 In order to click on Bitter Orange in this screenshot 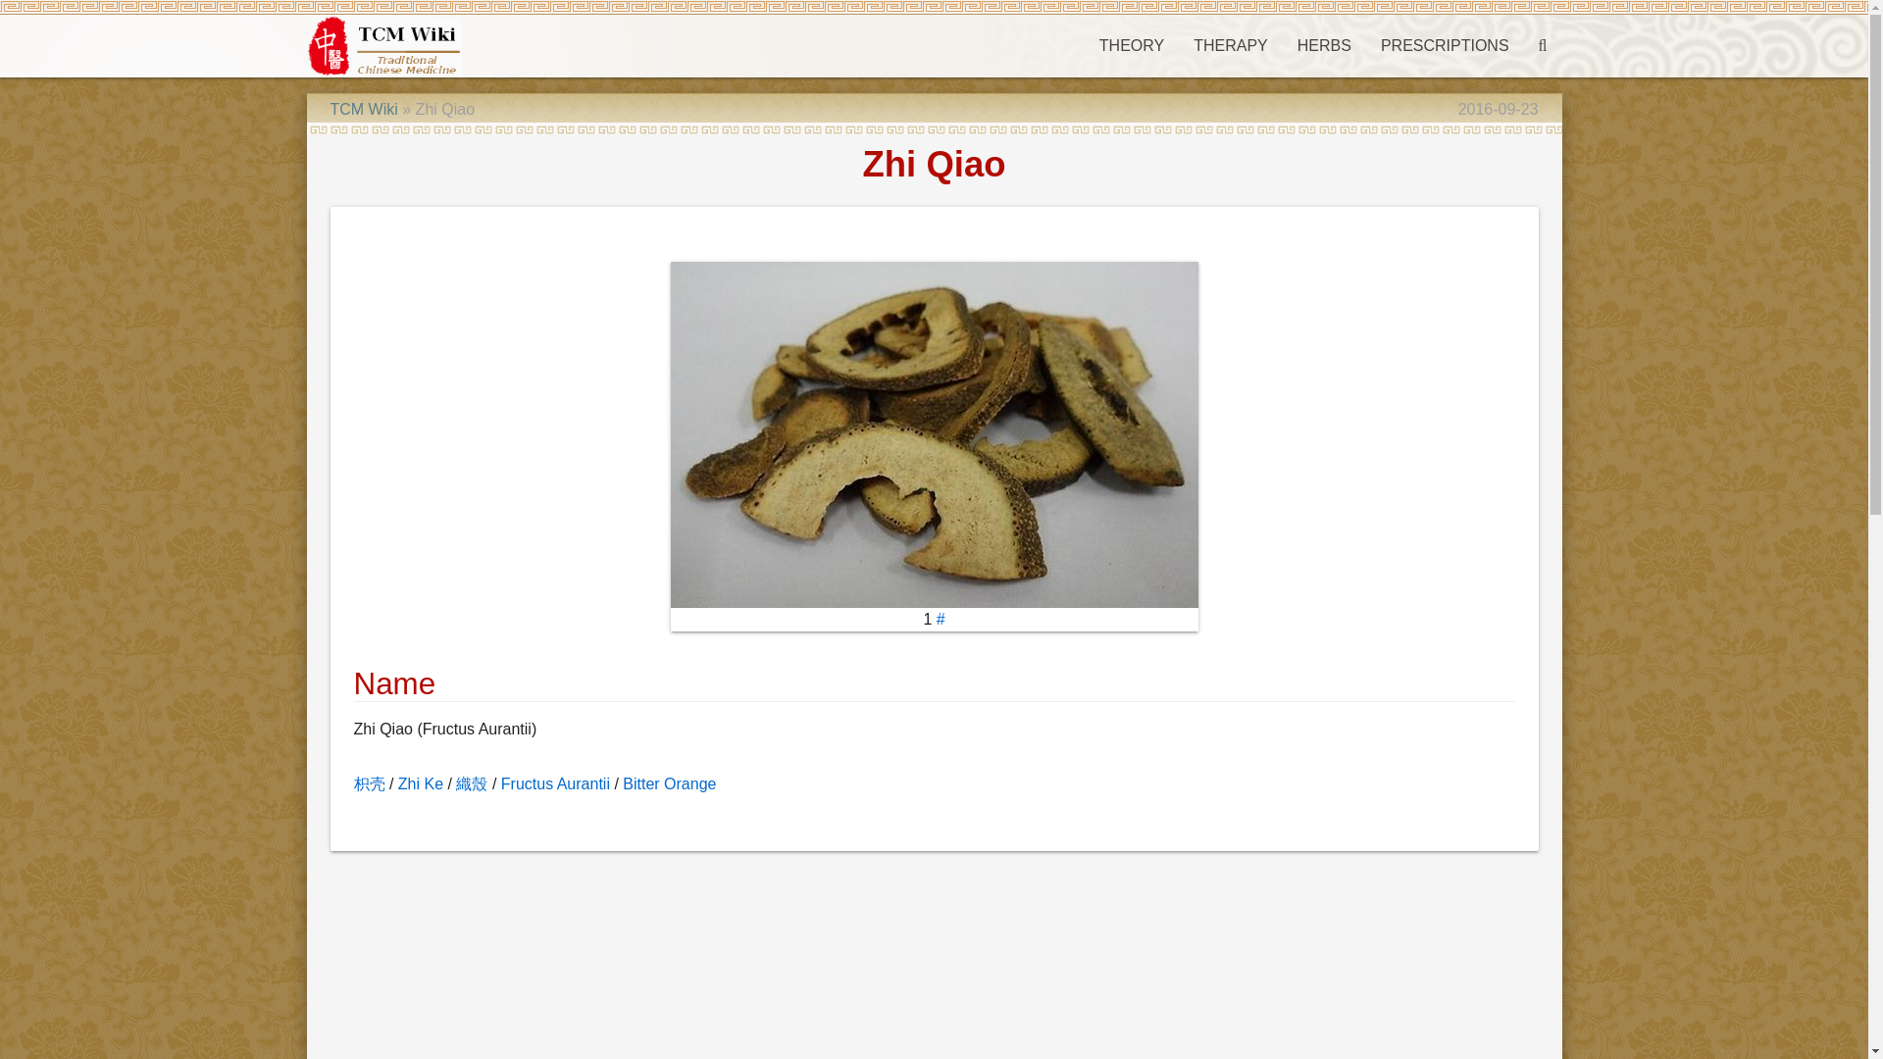, I will do `click(669, 782)`.